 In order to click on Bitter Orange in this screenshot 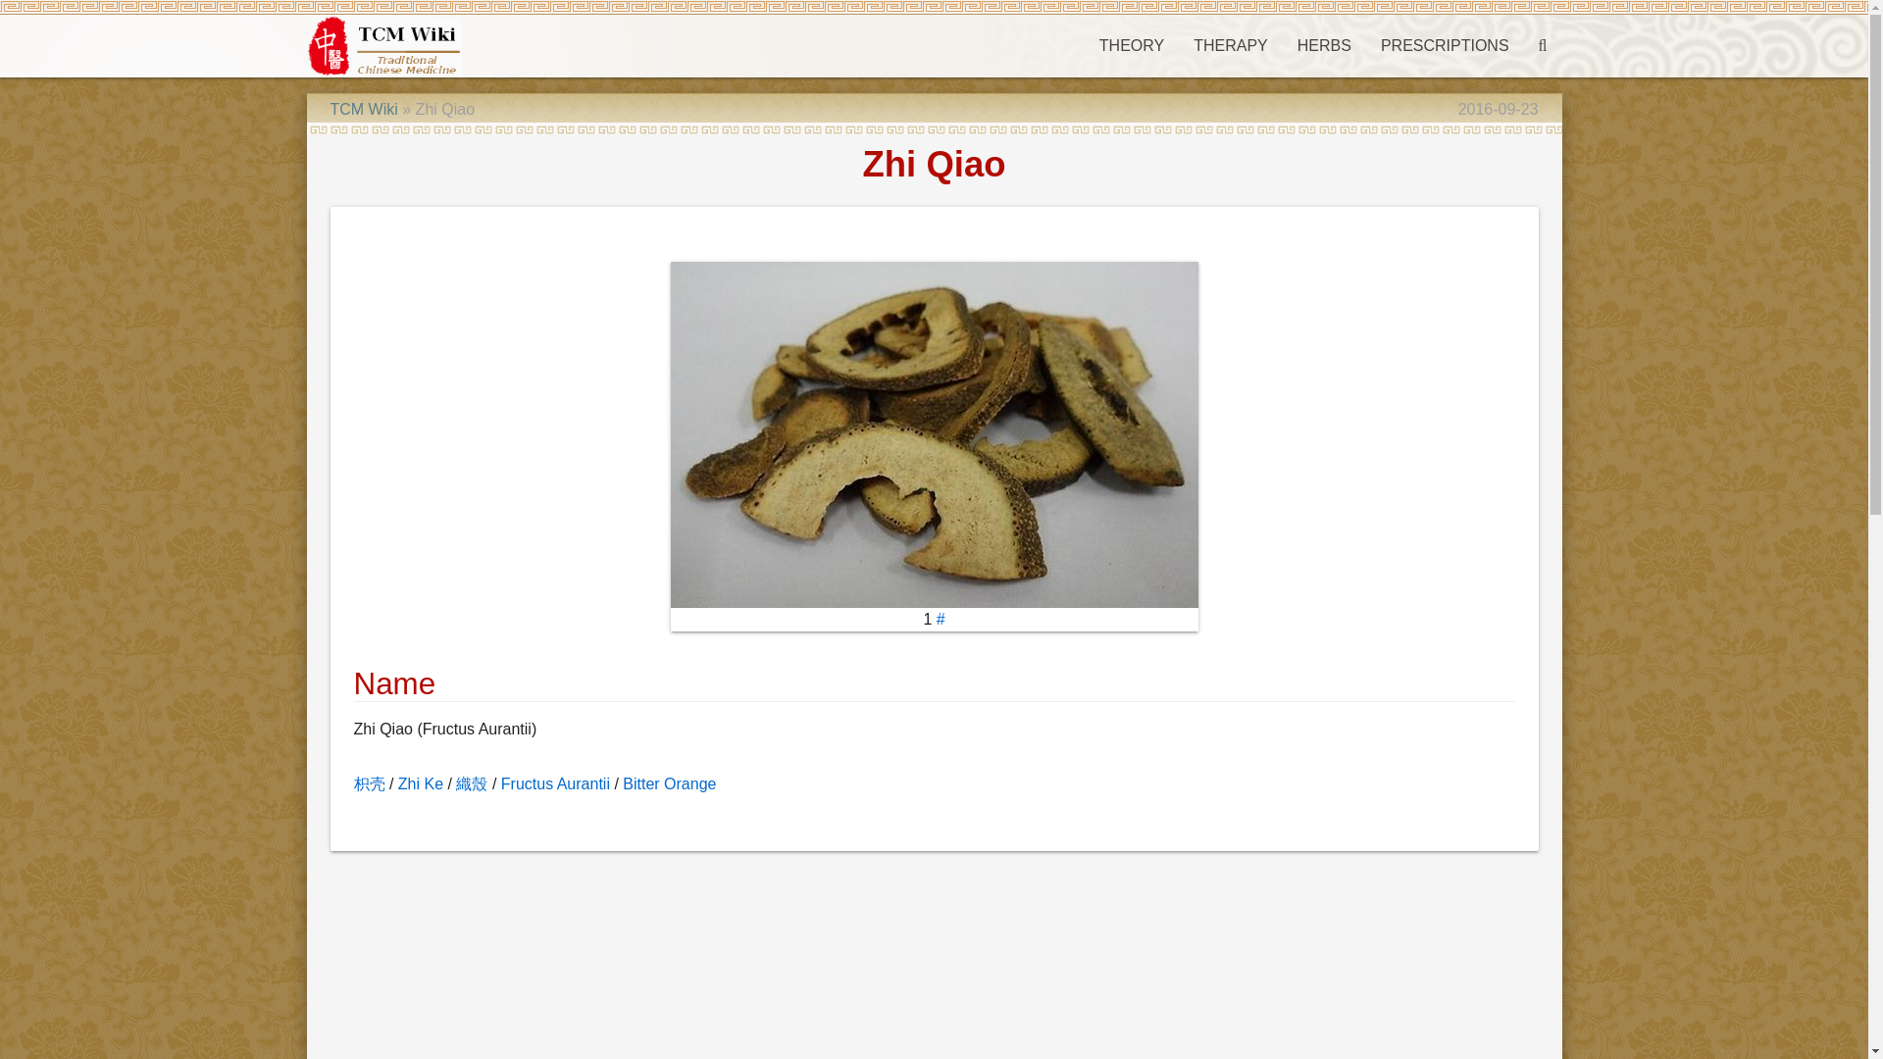, I will do `click(669, 782)`.